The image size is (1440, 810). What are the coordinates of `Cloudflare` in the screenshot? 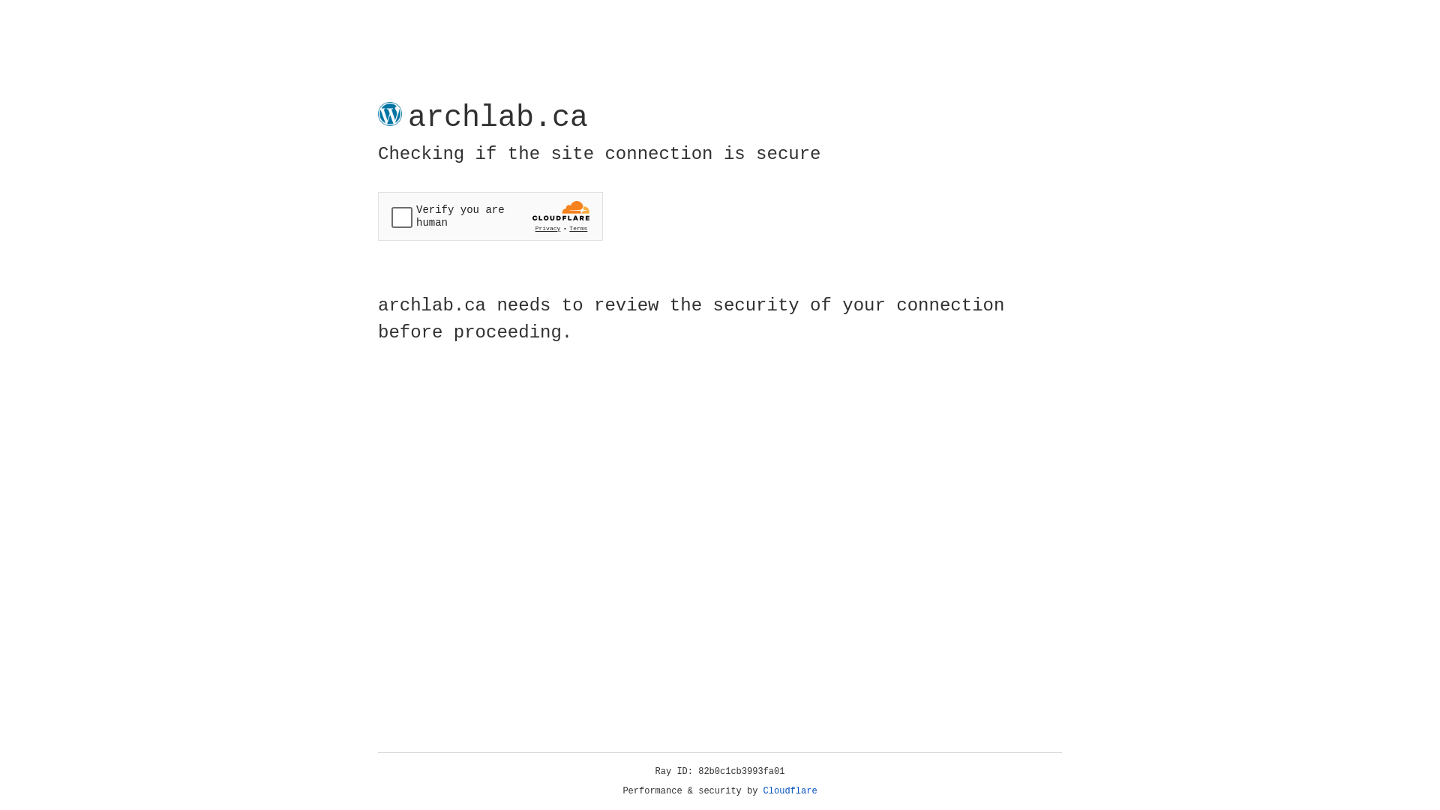 It's located at (790, 791).